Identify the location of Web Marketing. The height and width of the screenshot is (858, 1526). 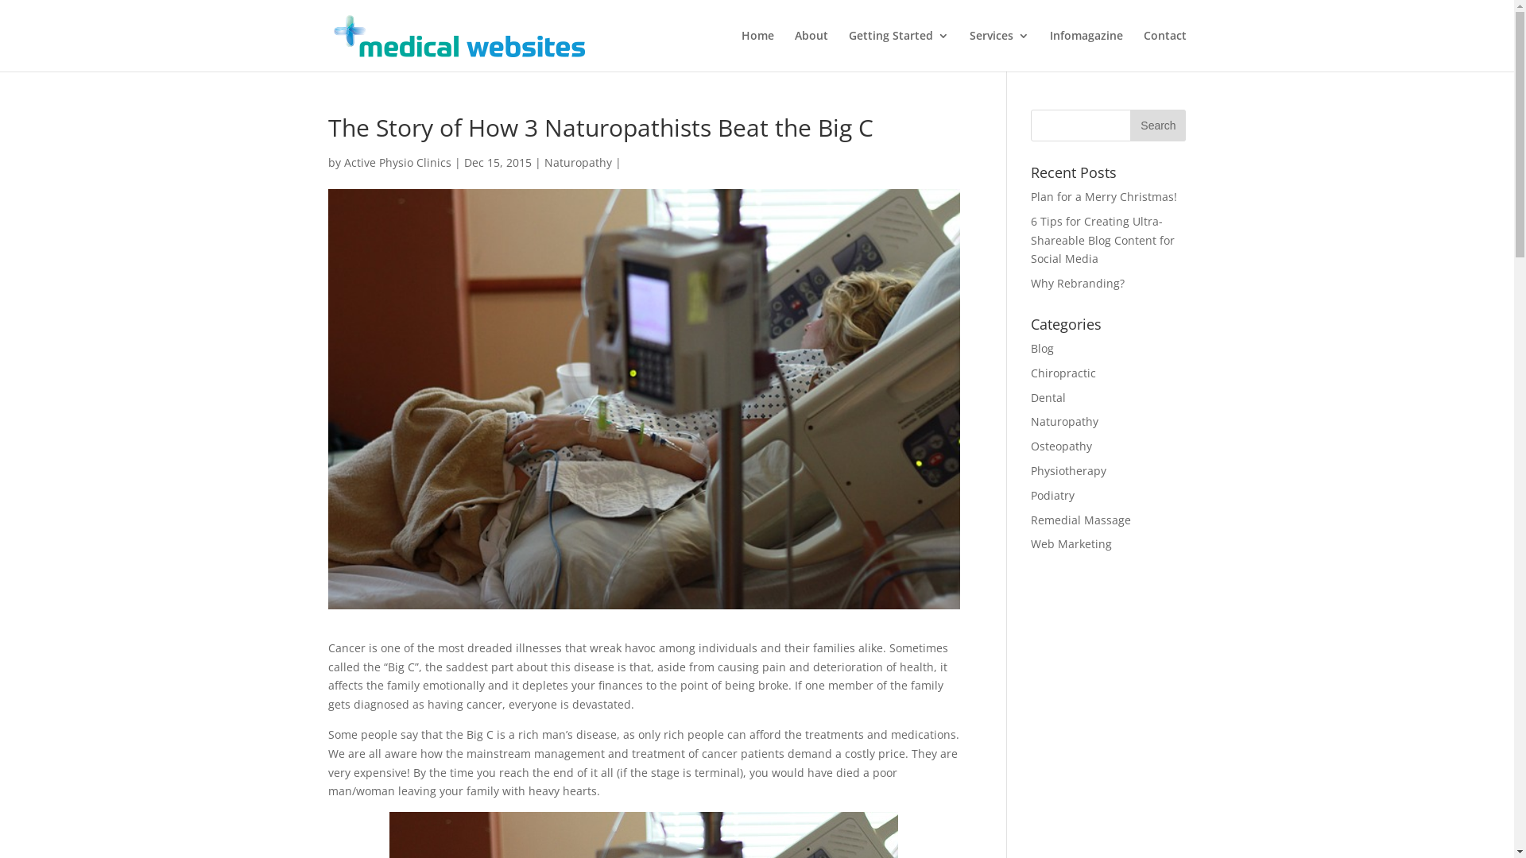
(1071, 543).